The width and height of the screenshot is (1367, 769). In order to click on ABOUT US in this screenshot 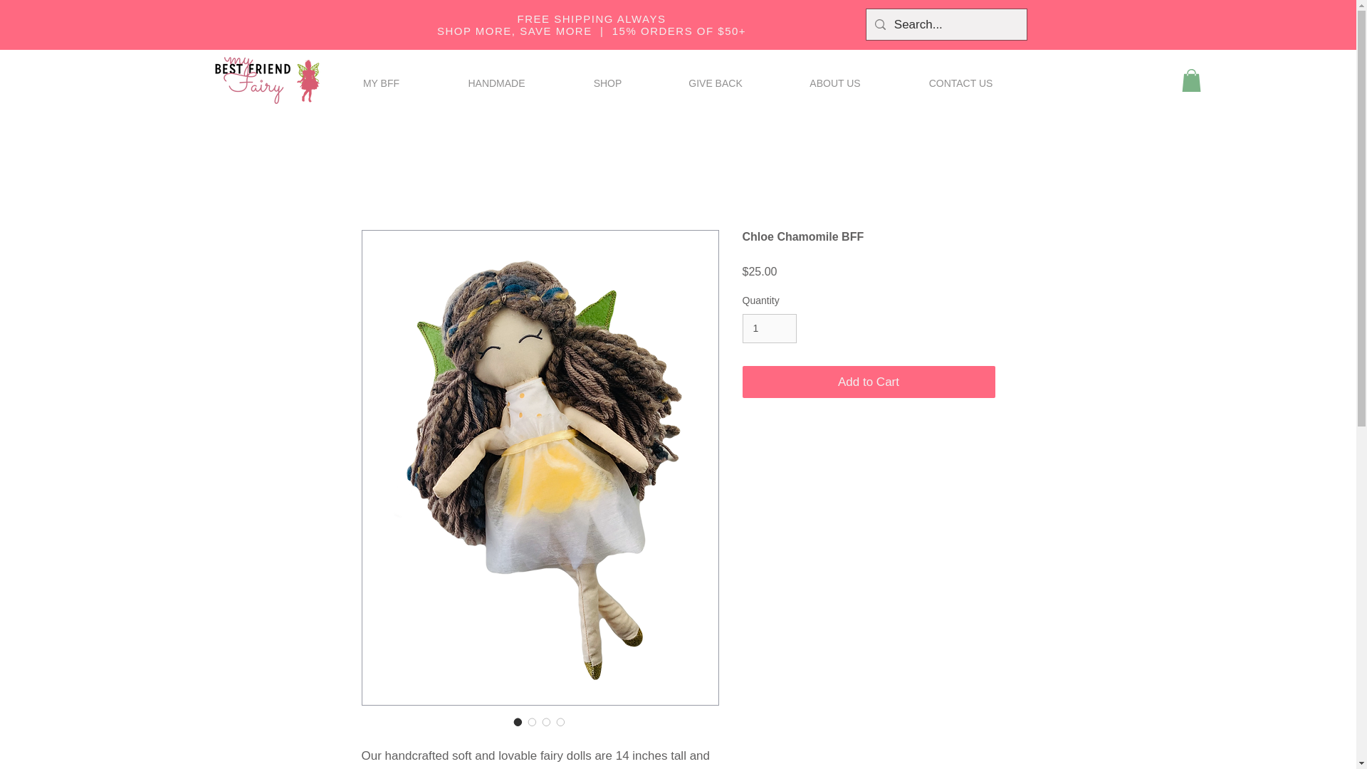, I will do `click(836, 83)`.